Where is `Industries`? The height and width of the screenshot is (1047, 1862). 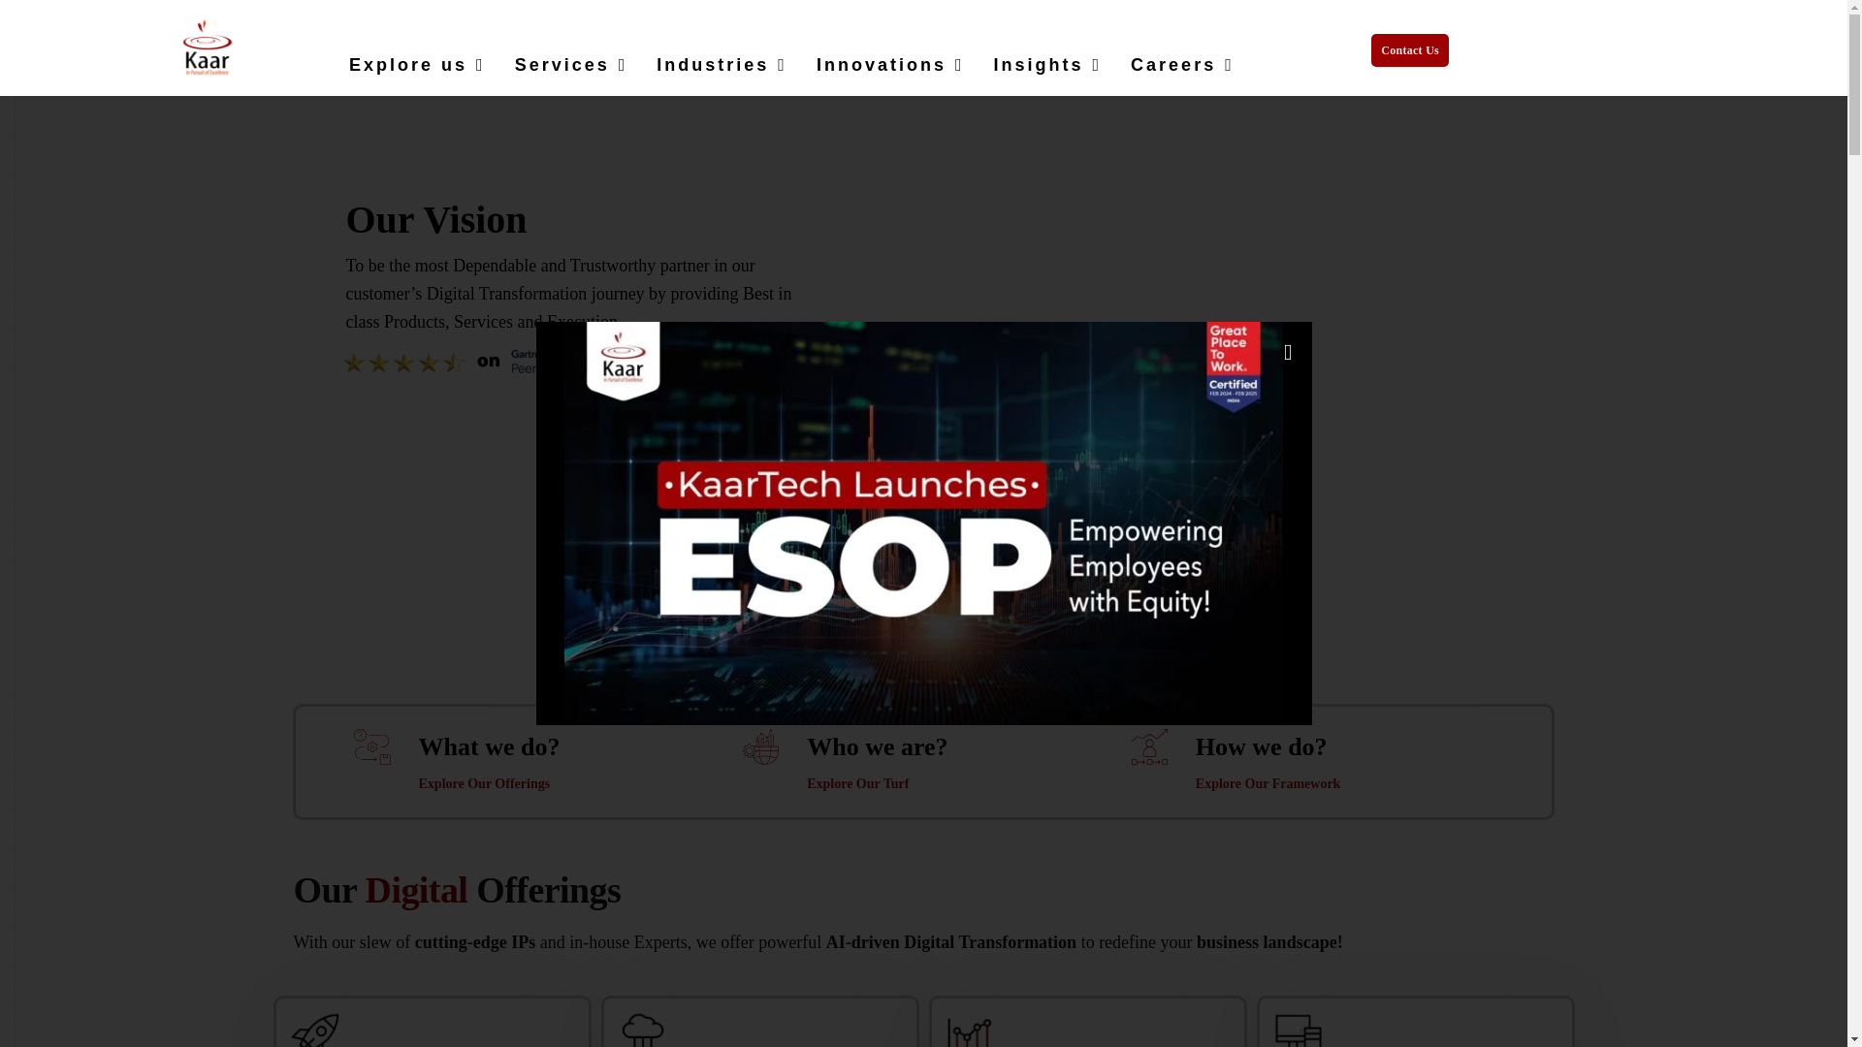
Industries is located at coordinates (722, 64).